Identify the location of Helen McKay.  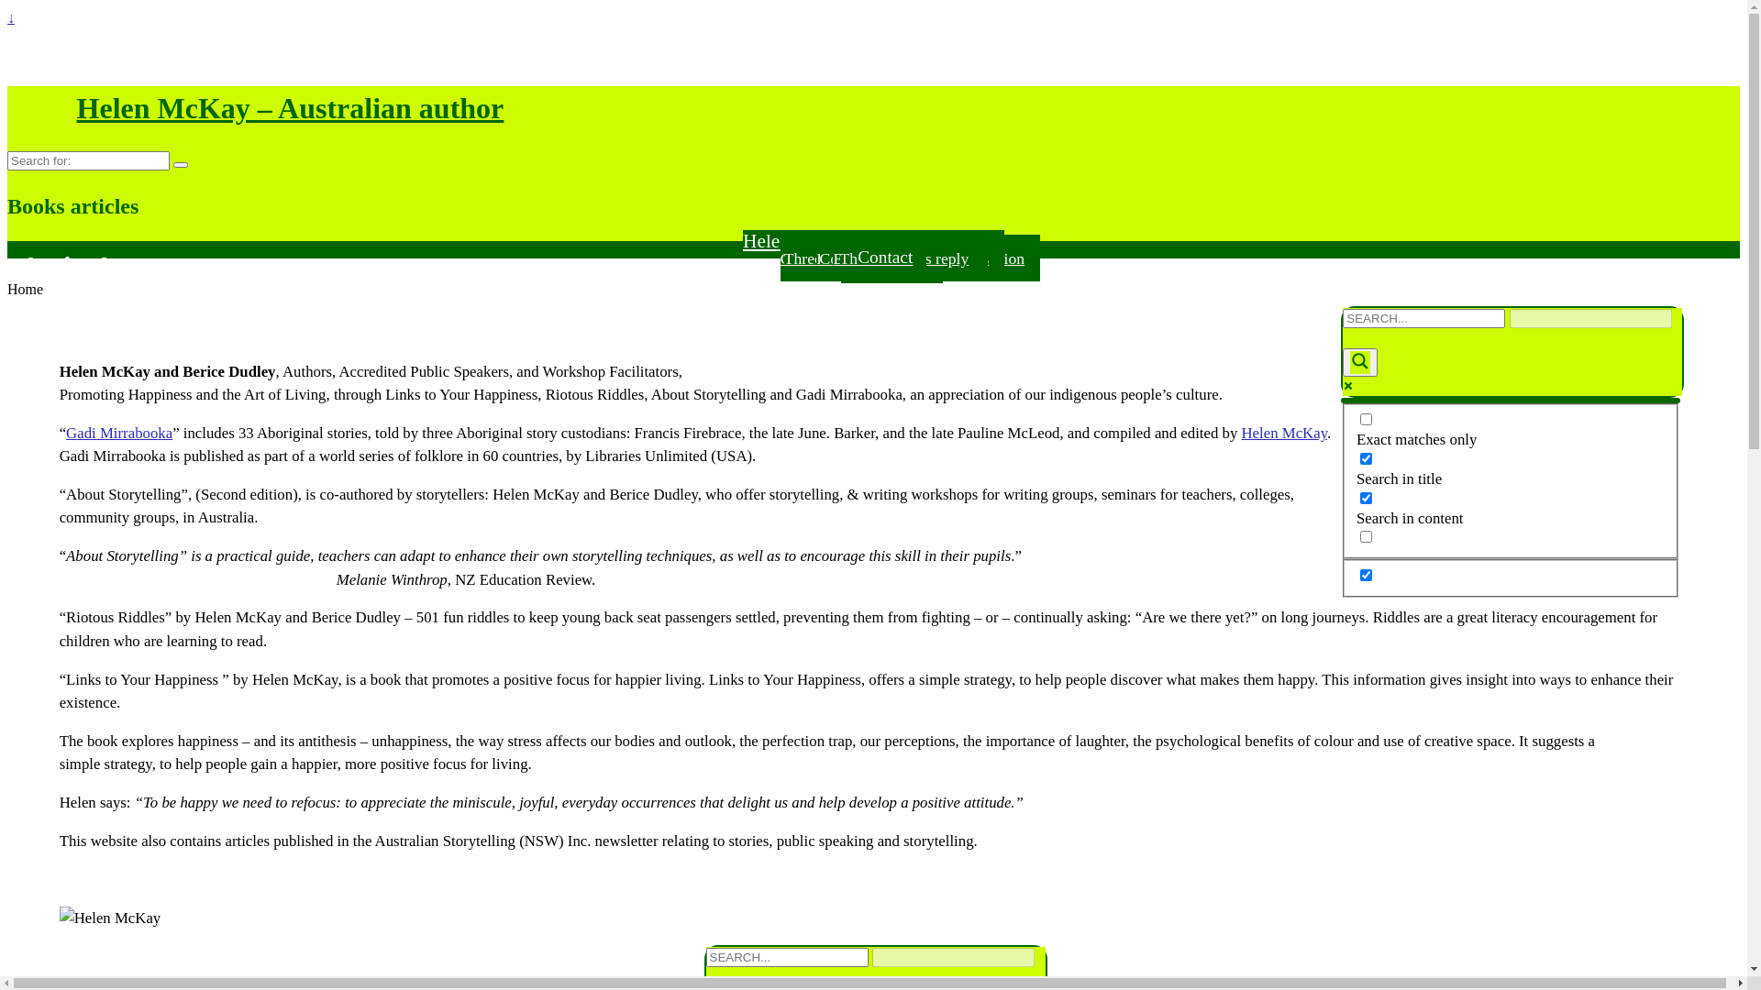
(1284, 433).